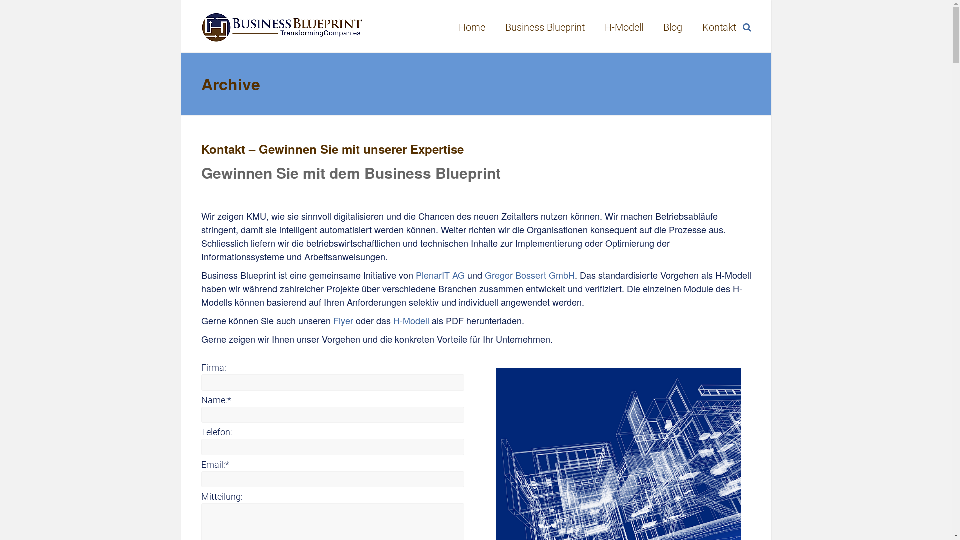  I want to click on Flyer, so click(343, 320).